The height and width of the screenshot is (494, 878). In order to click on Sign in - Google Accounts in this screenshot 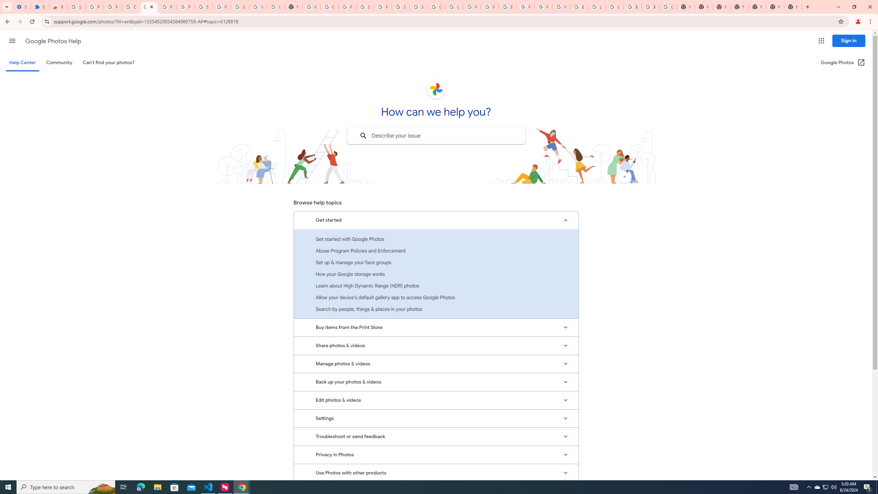, I will do `click(76, 7)`.